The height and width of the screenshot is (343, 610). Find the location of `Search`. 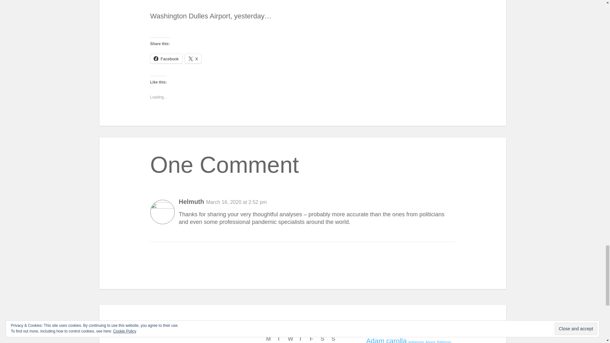

Search is located at coordinates (216, 330).